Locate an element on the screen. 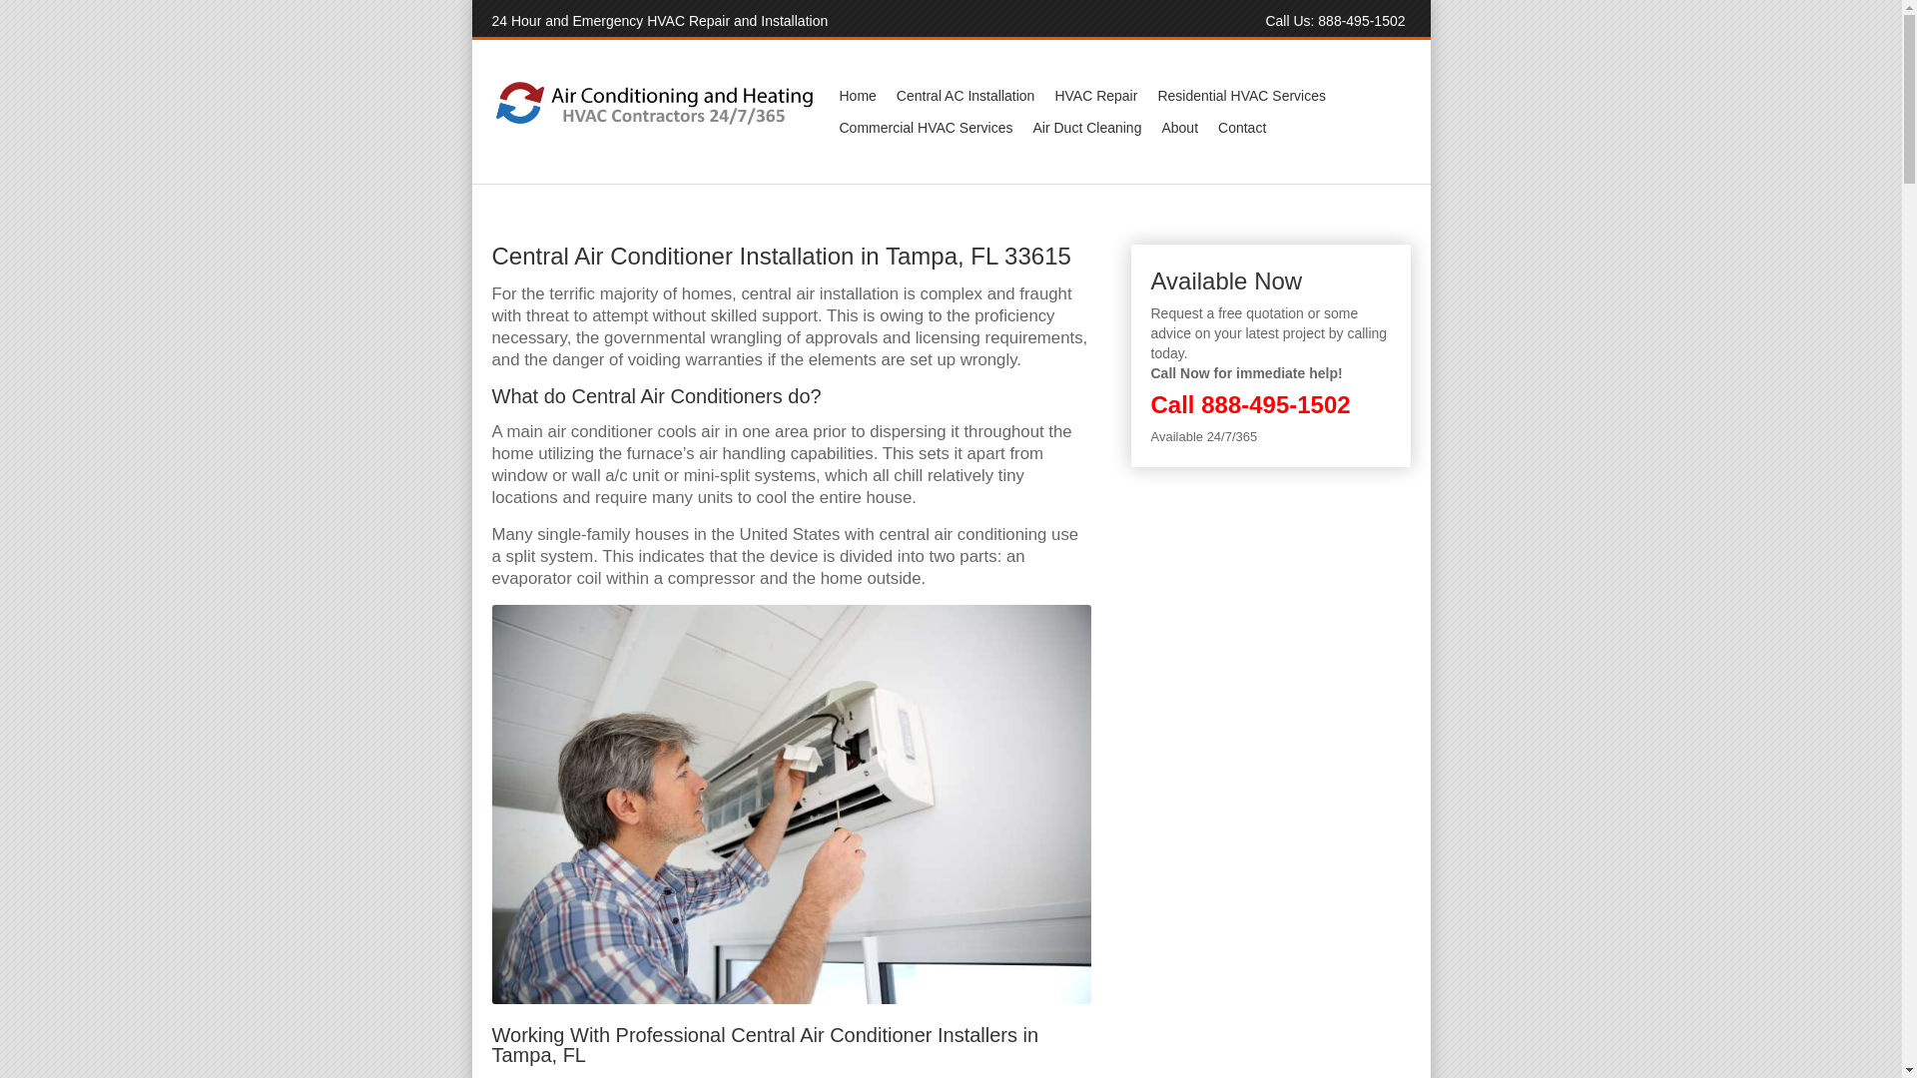  Central AC Installation is located at coordinates (965, 96).